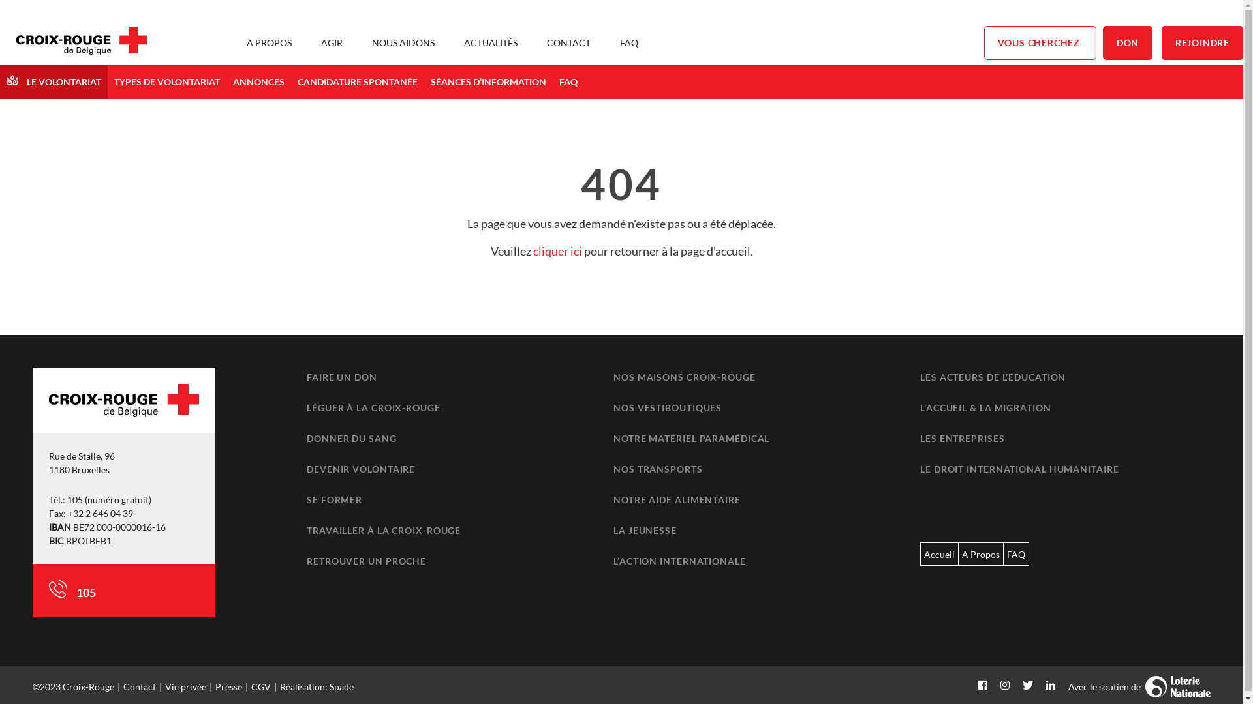 The height and width of the screenshot is (704, 1253). Describe the element at coordinates (645, 531) in the screenshot. I see `LA JEUNESSE` at that location.